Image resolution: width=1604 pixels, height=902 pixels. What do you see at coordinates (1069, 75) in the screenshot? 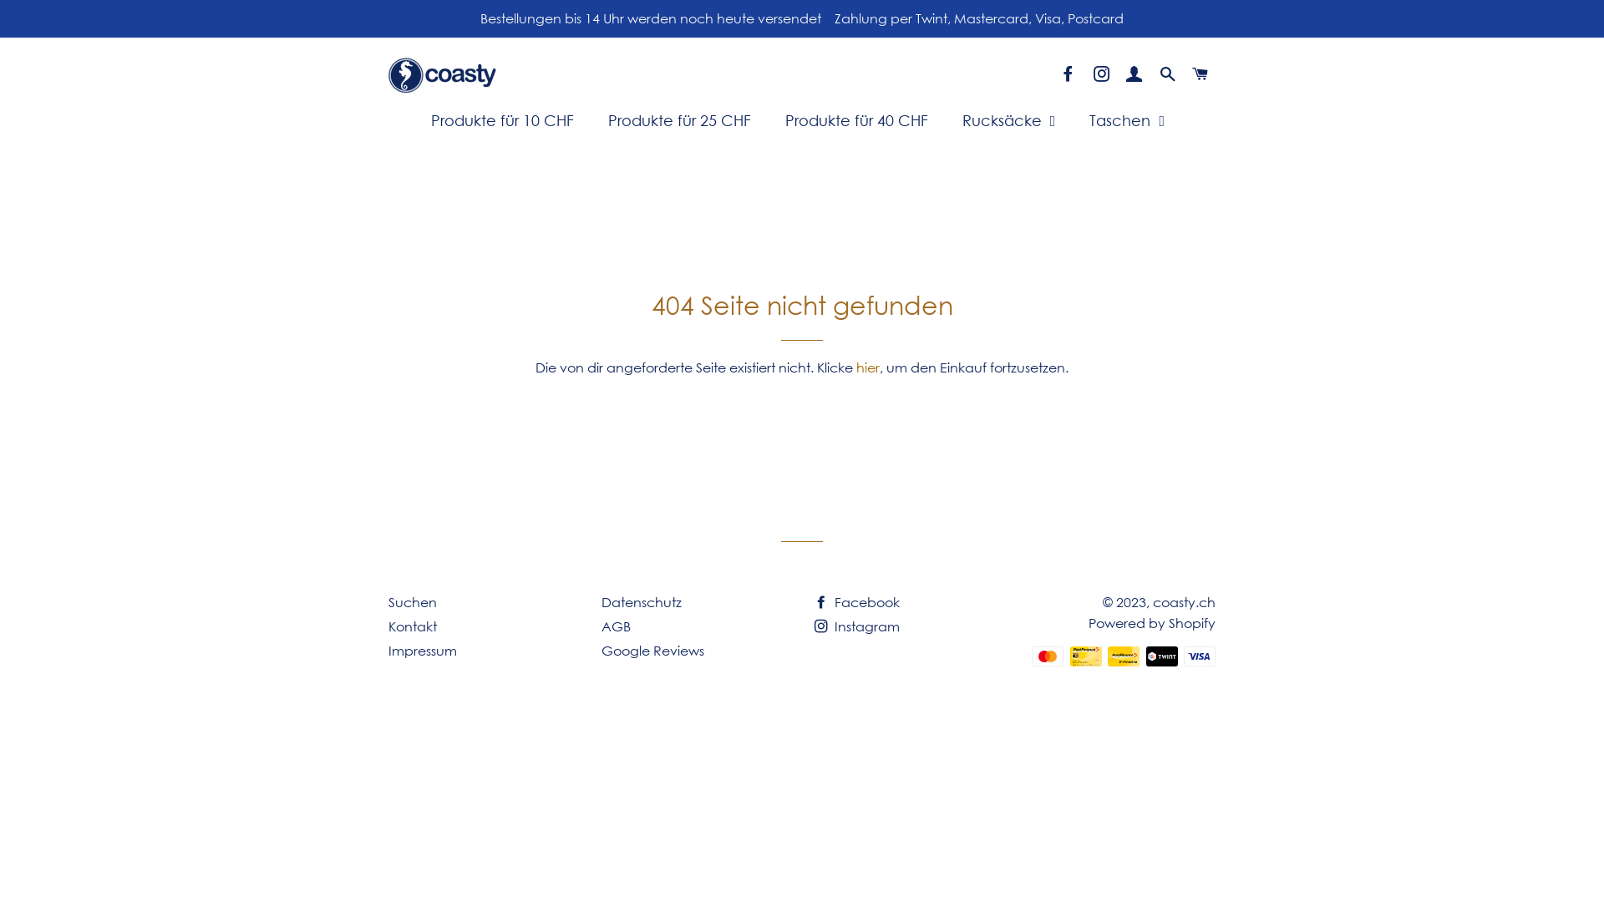
I see `coasty.ch auf Facebook` at bounding box center [1069, 75].